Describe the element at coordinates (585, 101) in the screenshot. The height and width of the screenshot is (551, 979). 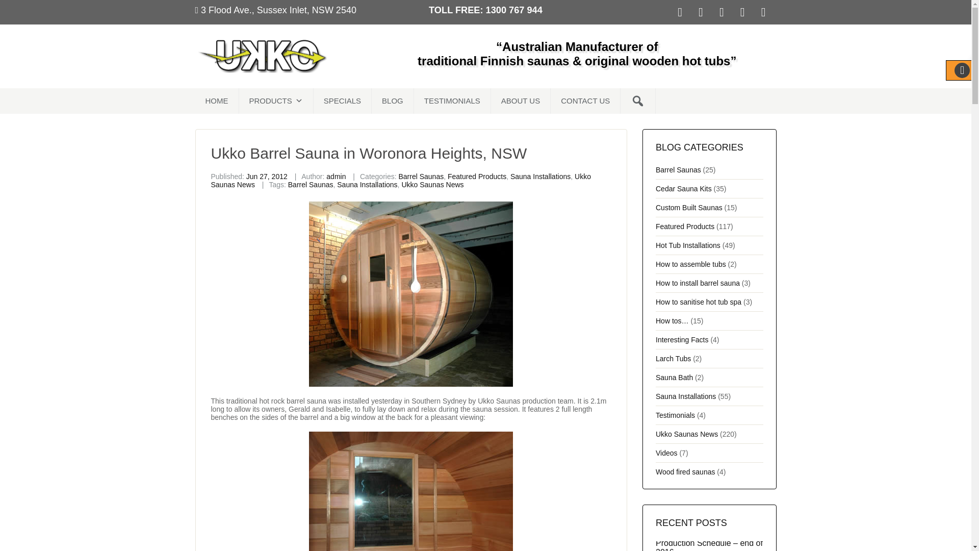
I see `CONTACT US` at that location.